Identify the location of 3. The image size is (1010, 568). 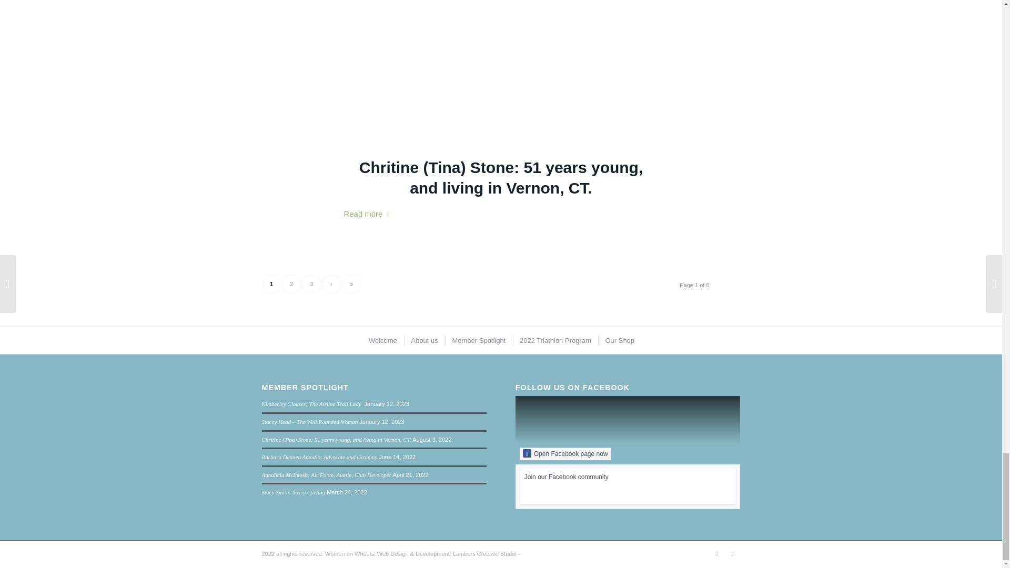
(311, 284).